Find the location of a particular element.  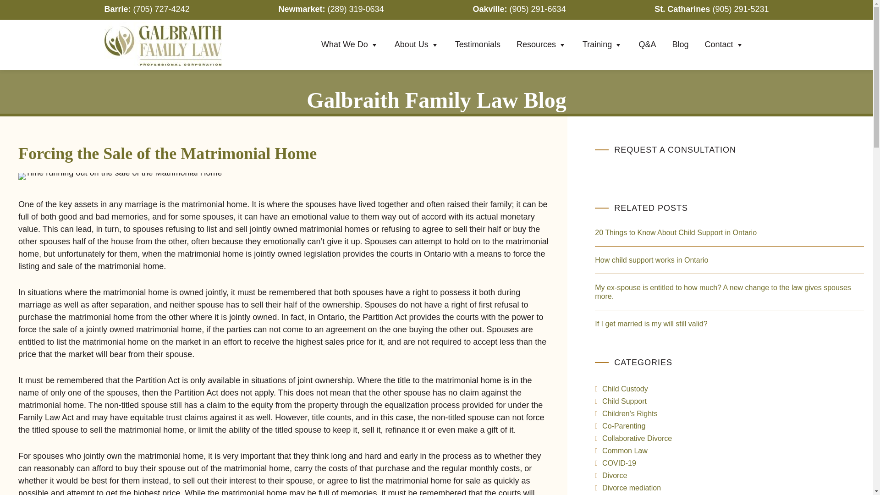

Testimonials is located at coordinates (478, 44).